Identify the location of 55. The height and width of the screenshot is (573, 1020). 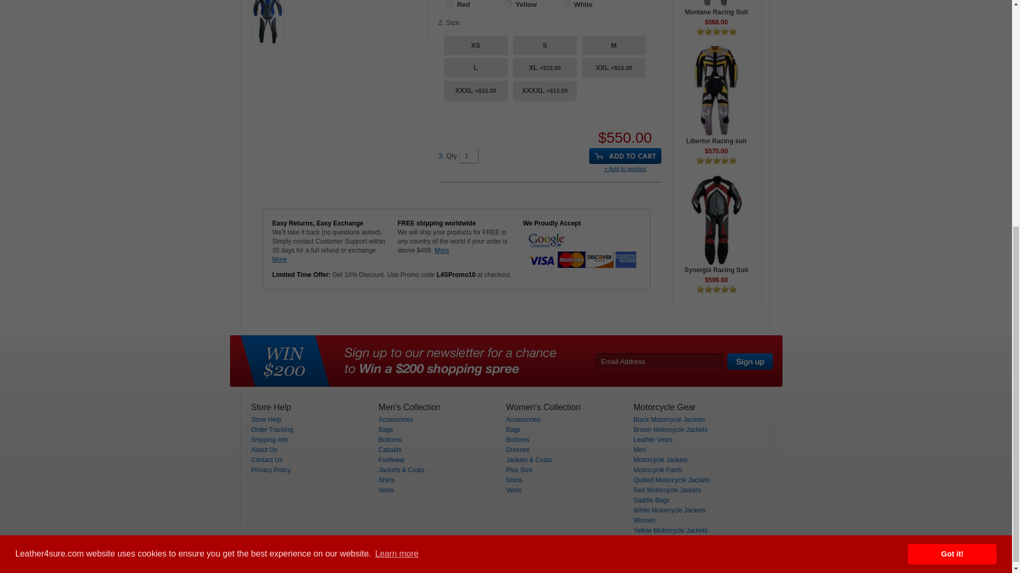
(566, 3).